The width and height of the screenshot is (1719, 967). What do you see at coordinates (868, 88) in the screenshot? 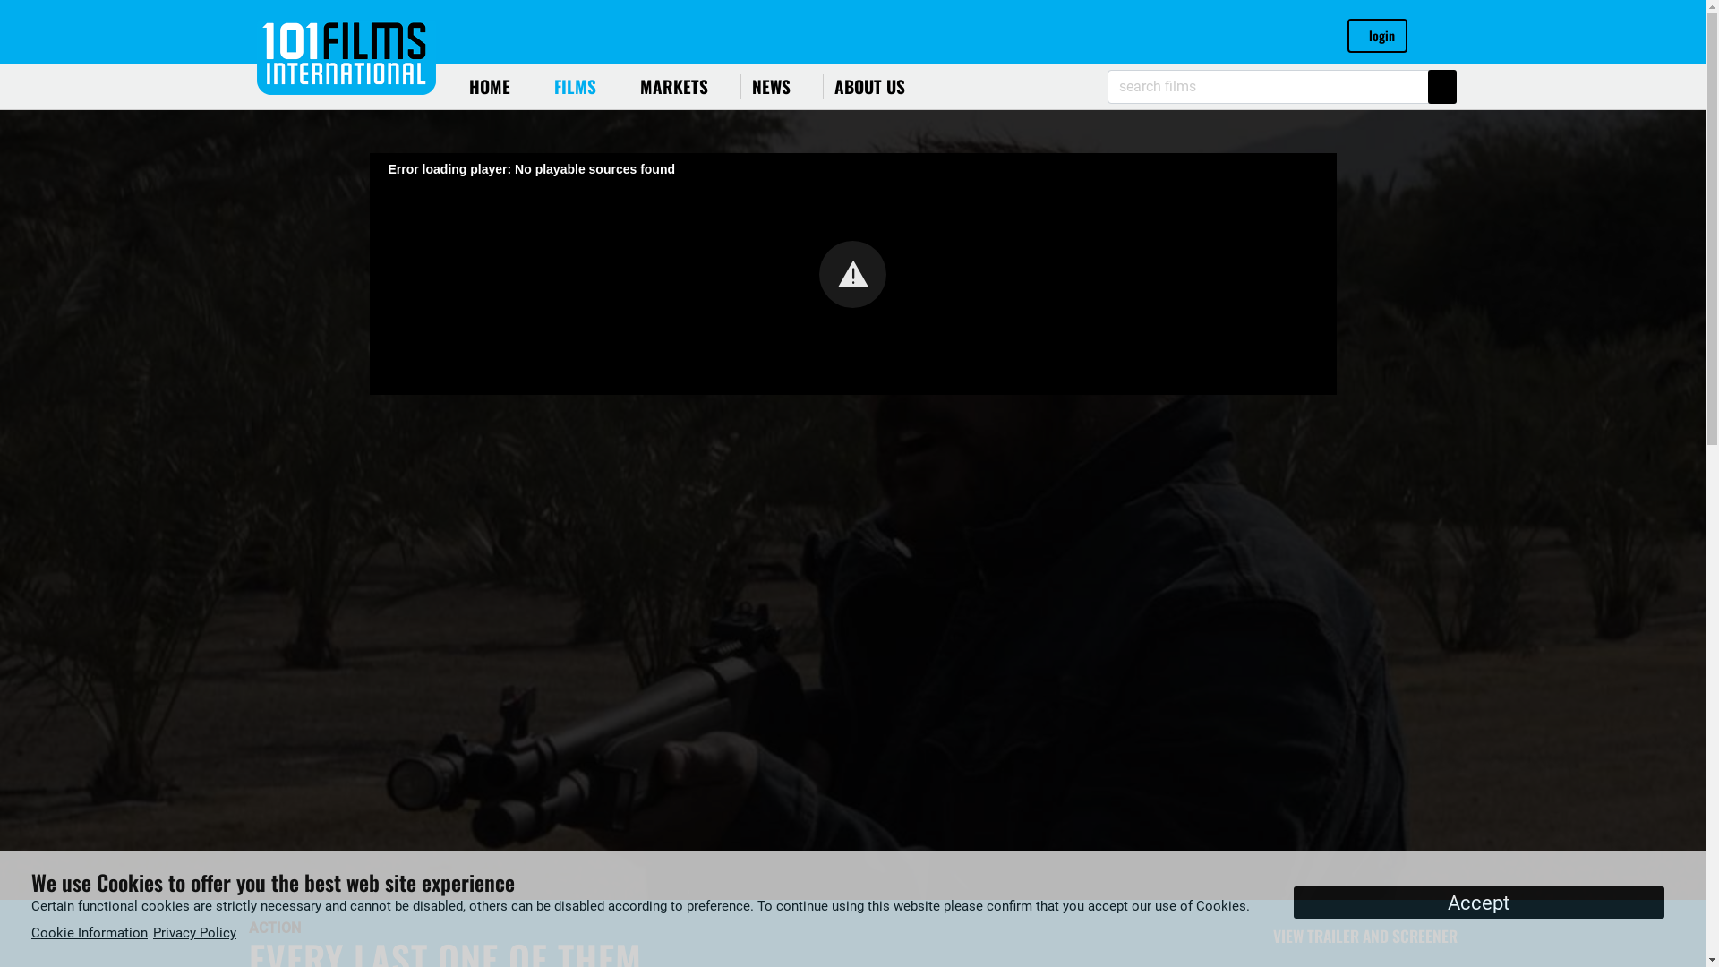
I see `ABOUT US` at bounding box center [868, 88].